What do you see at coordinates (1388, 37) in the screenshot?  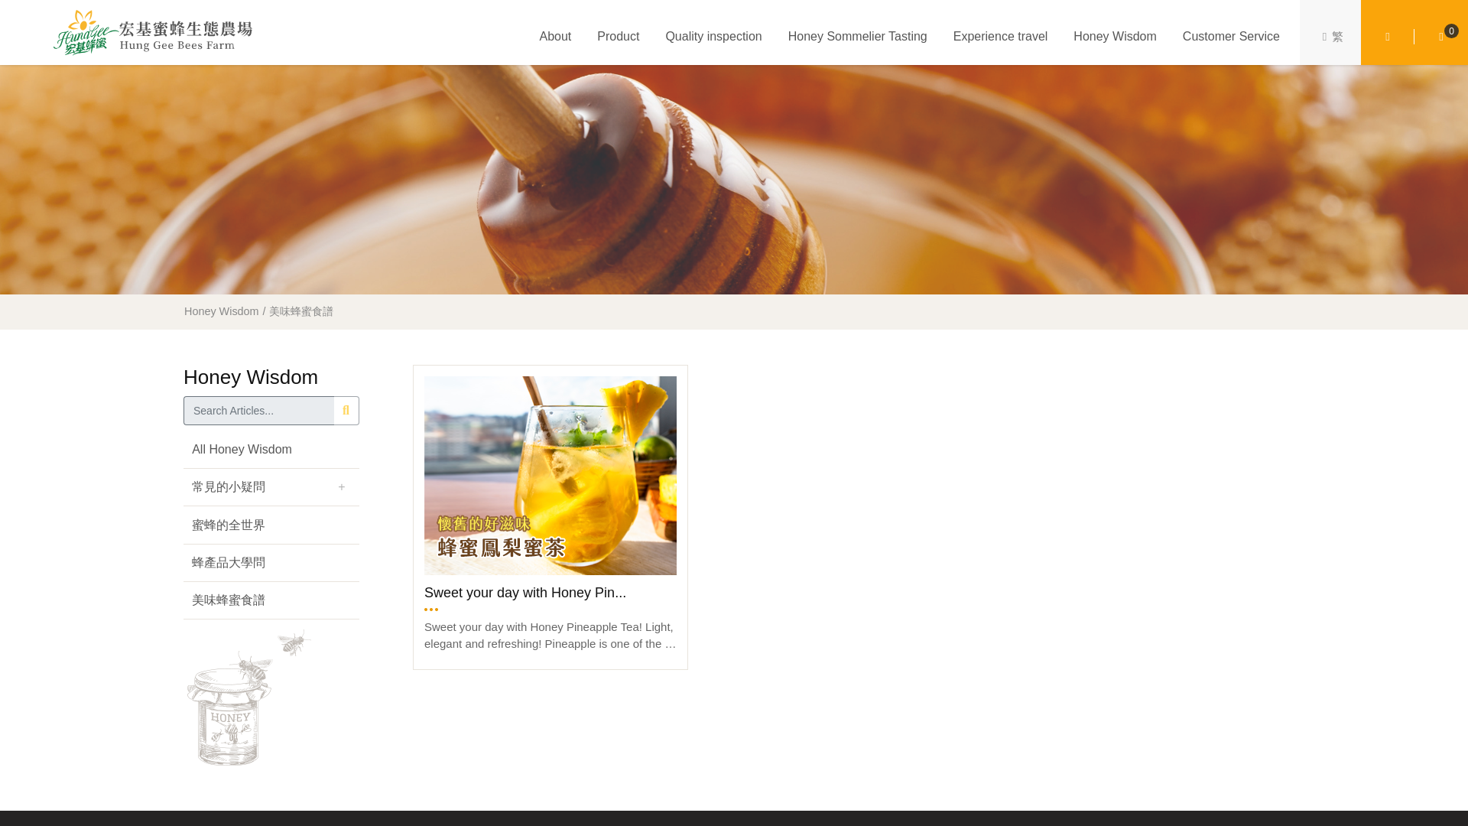 I see `Member Centre` at bounding box center [1388, 37].